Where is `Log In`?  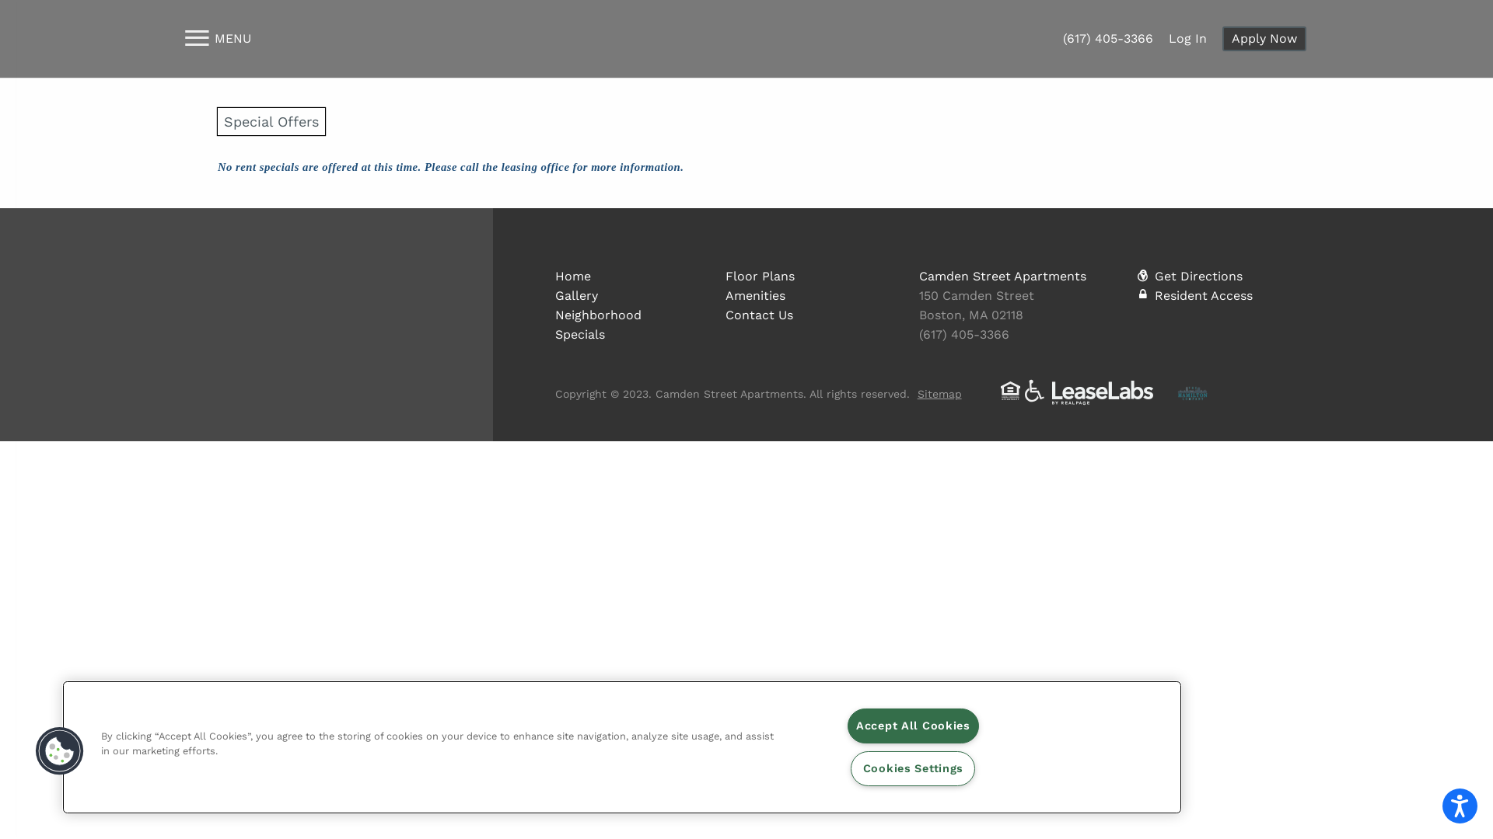
Log In is located at coordinates (1188, 39).